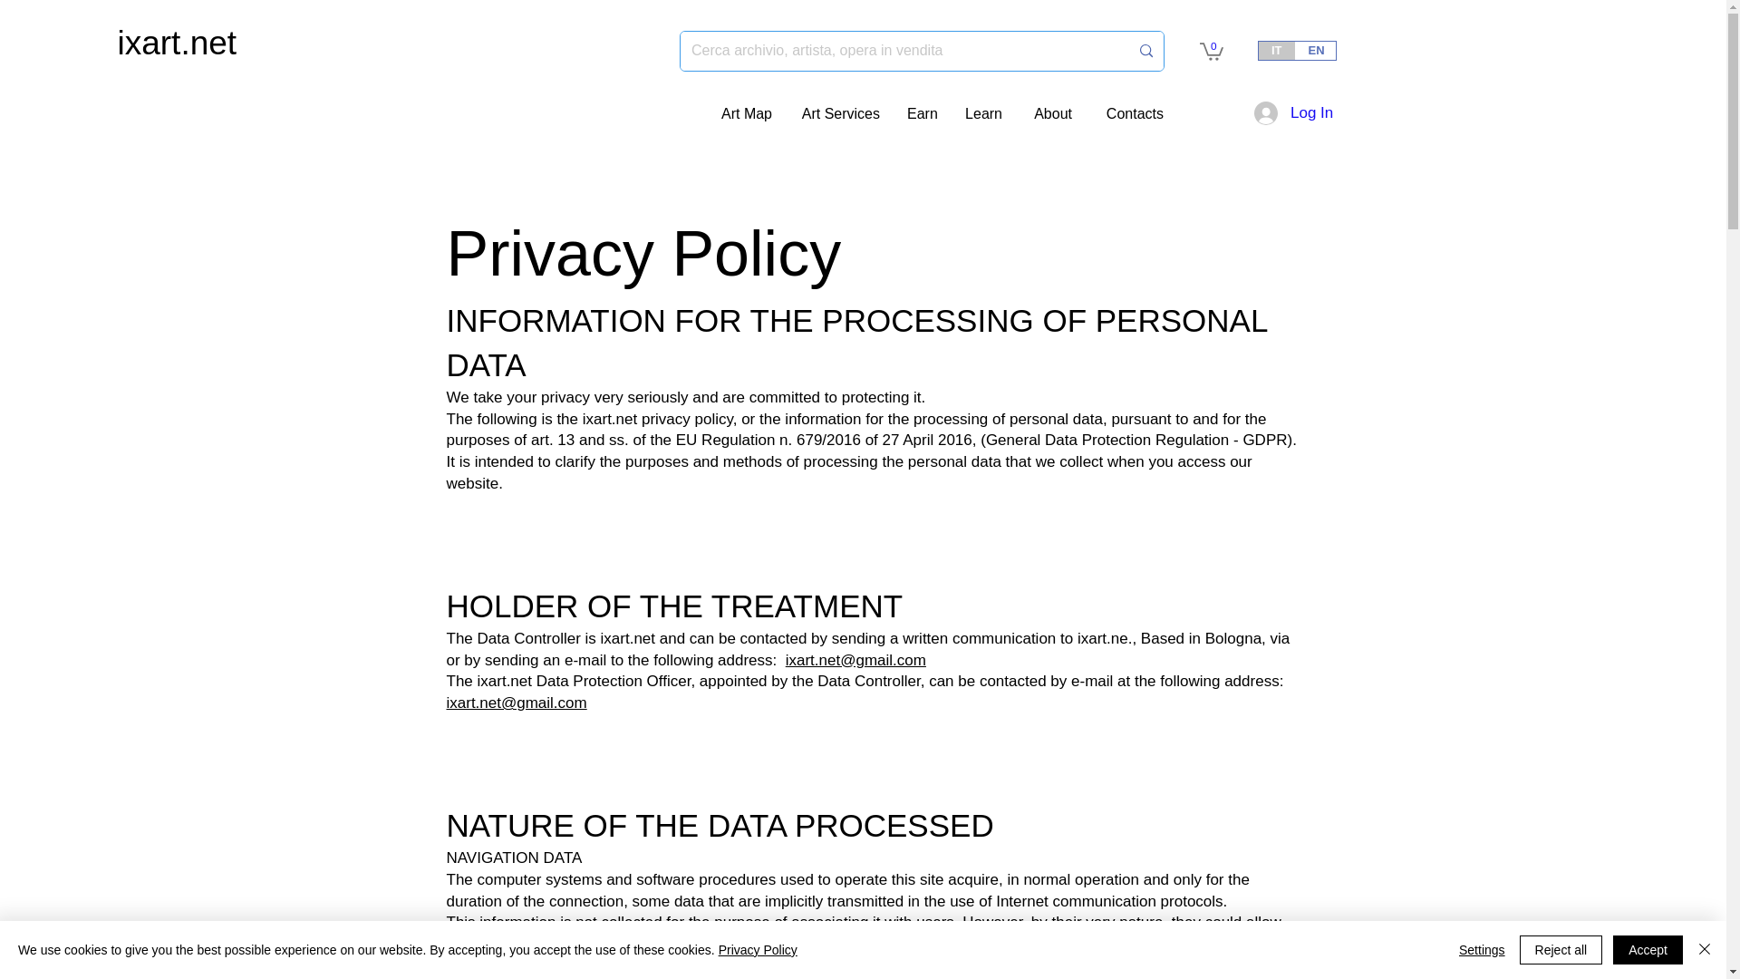 Image resolution: width=1740 pixels, height=979 pixels. What do you see at coordinates (1211, 51) in the screenshot?
I see `0` at bounding box center [1211, 51].